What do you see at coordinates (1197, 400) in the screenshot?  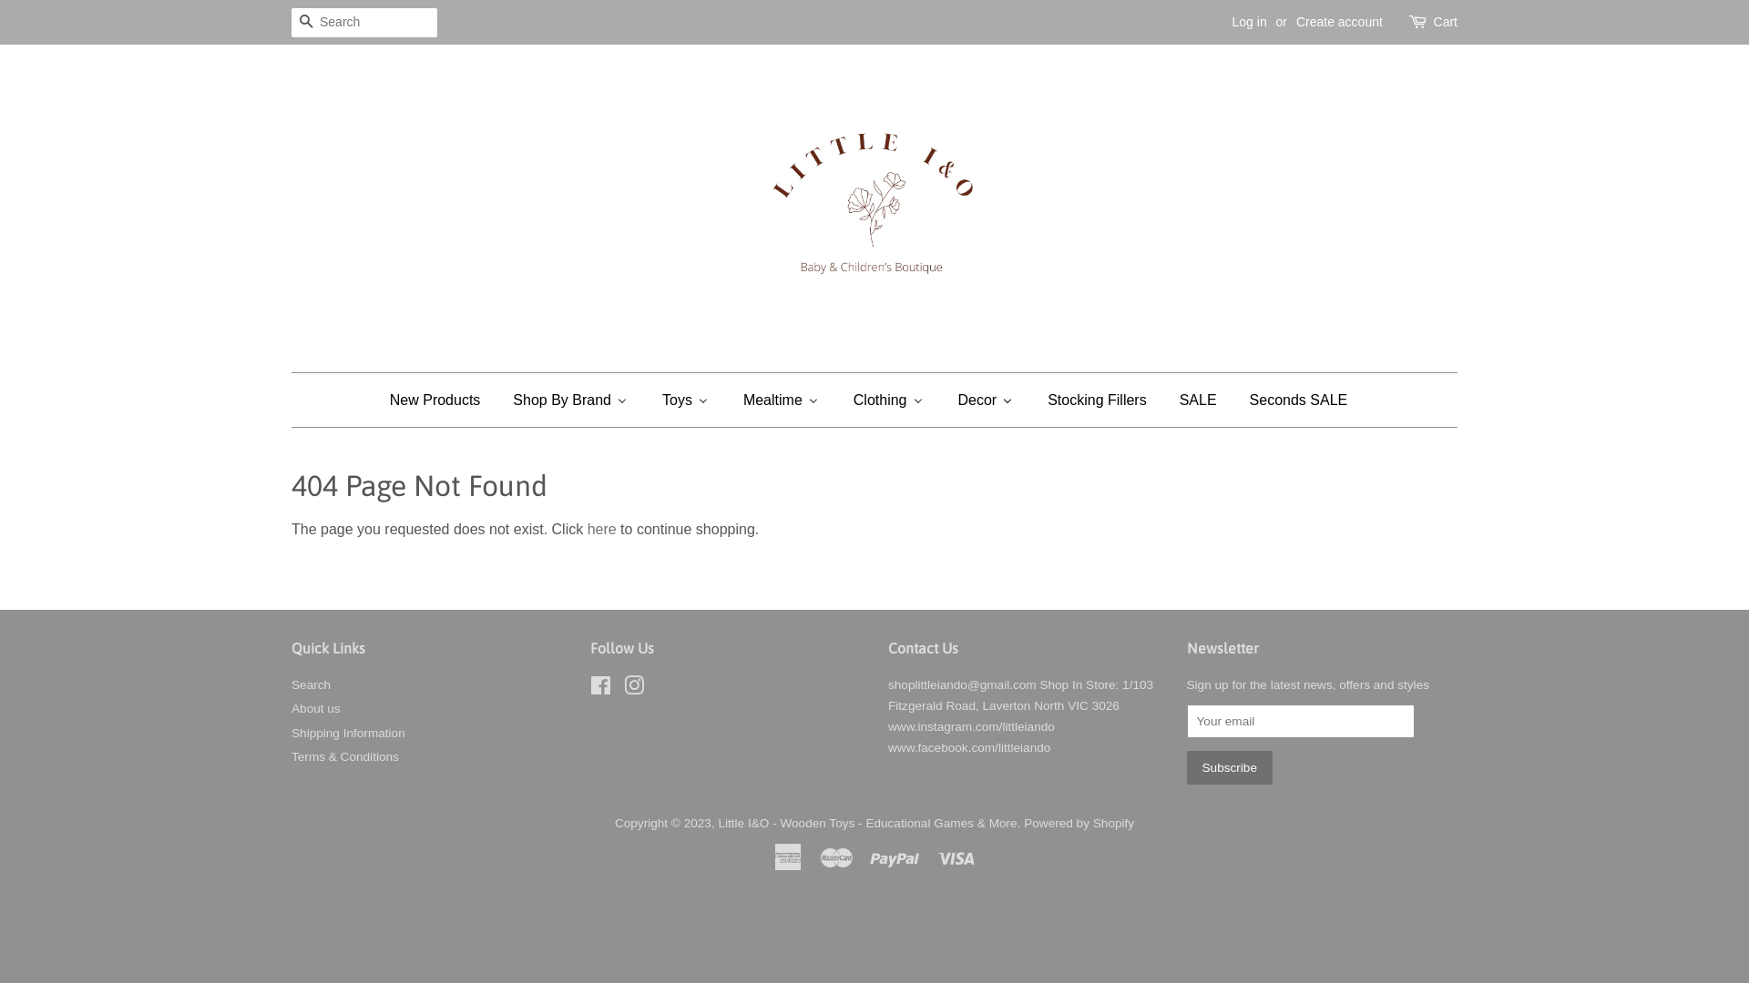 I see `SALE` at bounding box center [1197, 400].